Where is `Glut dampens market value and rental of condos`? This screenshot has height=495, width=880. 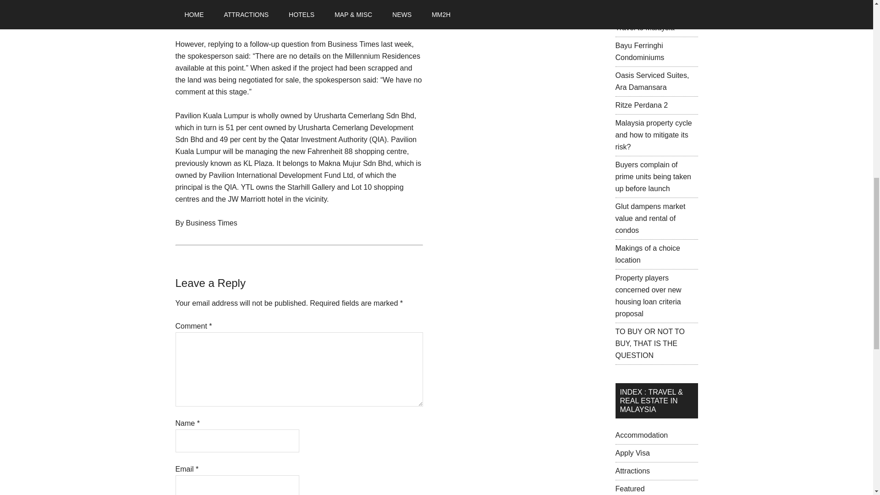 Glut dampens market value and rental of condos is located at coordinates (650, 218).